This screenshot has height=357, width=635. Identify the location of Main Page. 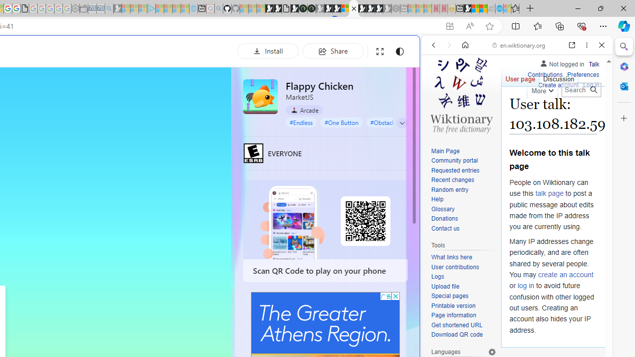
(463, 152).